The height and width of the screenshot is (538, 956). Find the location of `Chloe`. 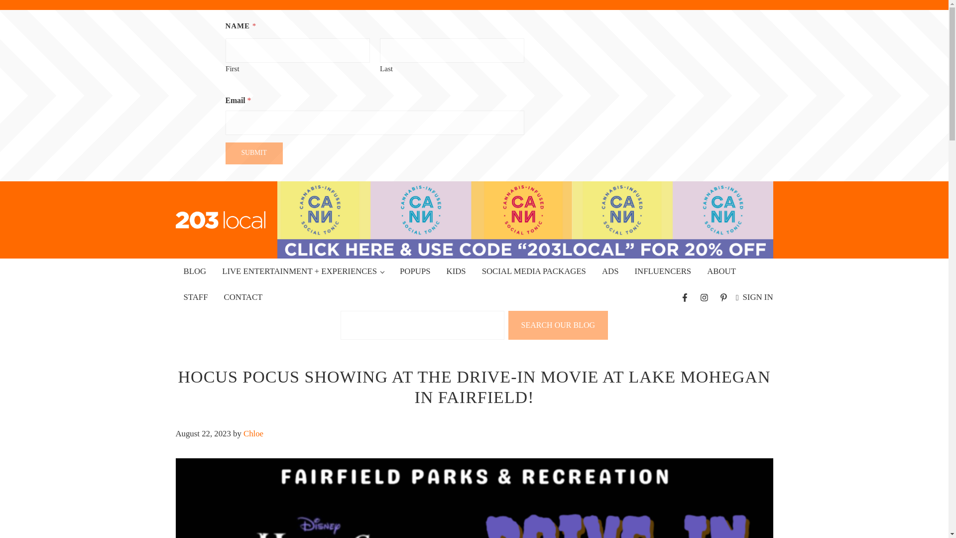

Chloe is located at coordinates (253, 433).